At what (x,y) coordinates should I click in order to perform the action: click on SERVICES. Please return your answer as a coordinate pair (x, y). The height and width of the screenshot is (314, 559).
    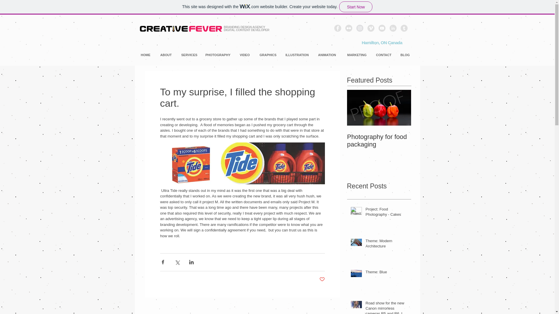
    Looking at the image, I should click on (190, 55).